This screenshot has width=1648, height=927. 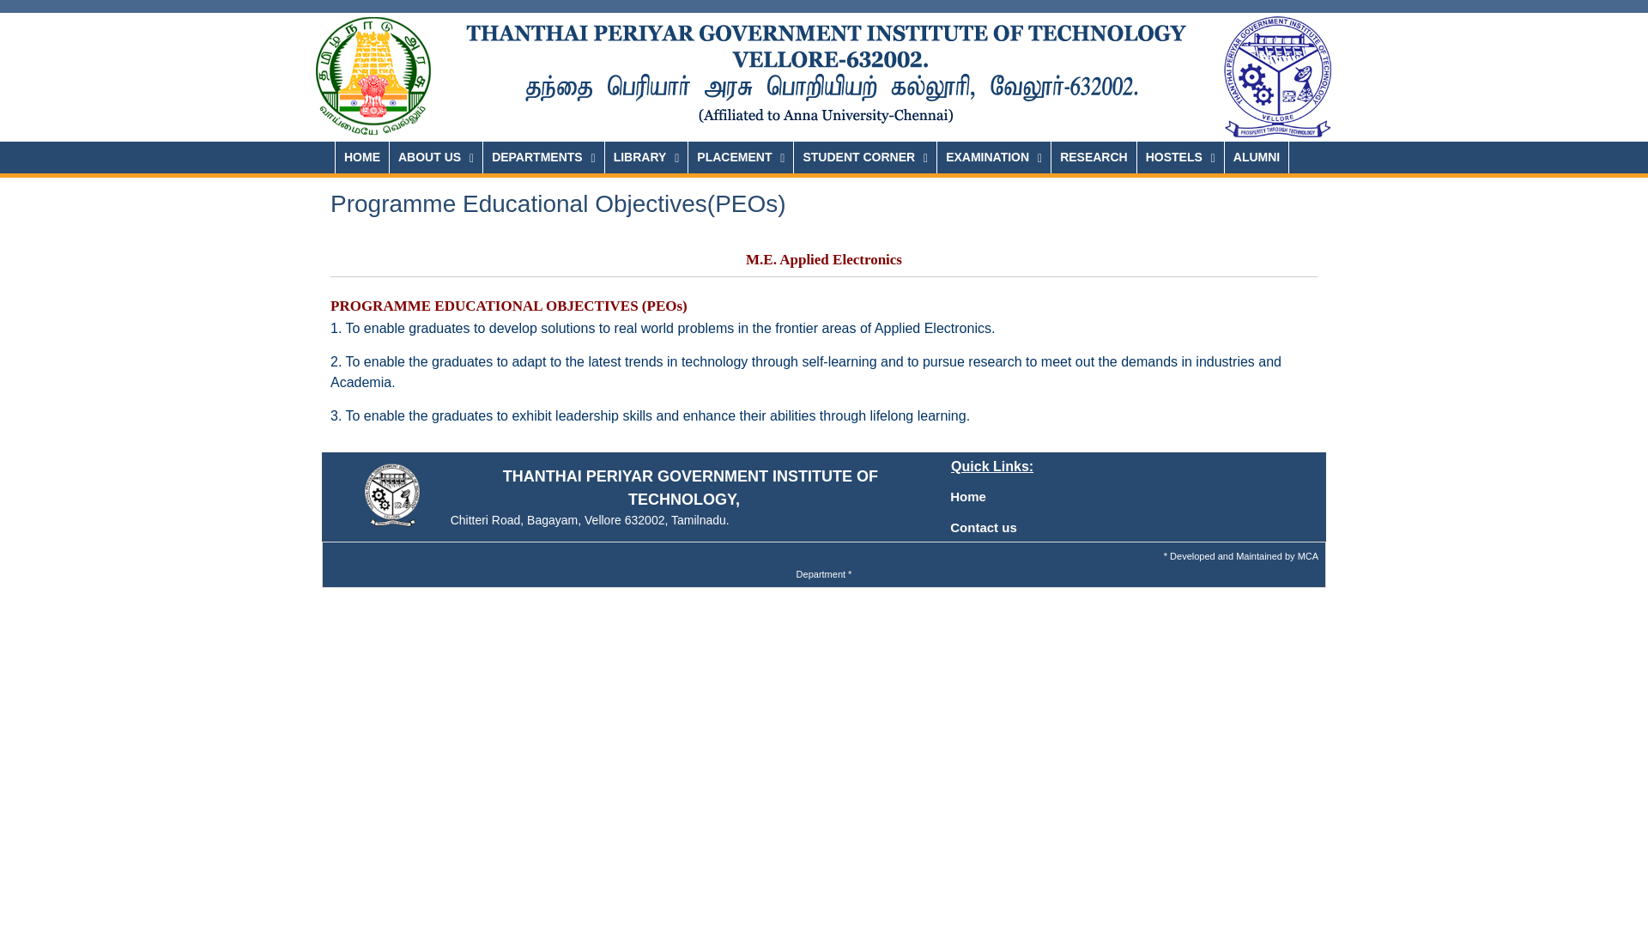 What do you see at coordinates (361, 157) in the screenshot?
I see `HOME` at bounding box center [361, 157].